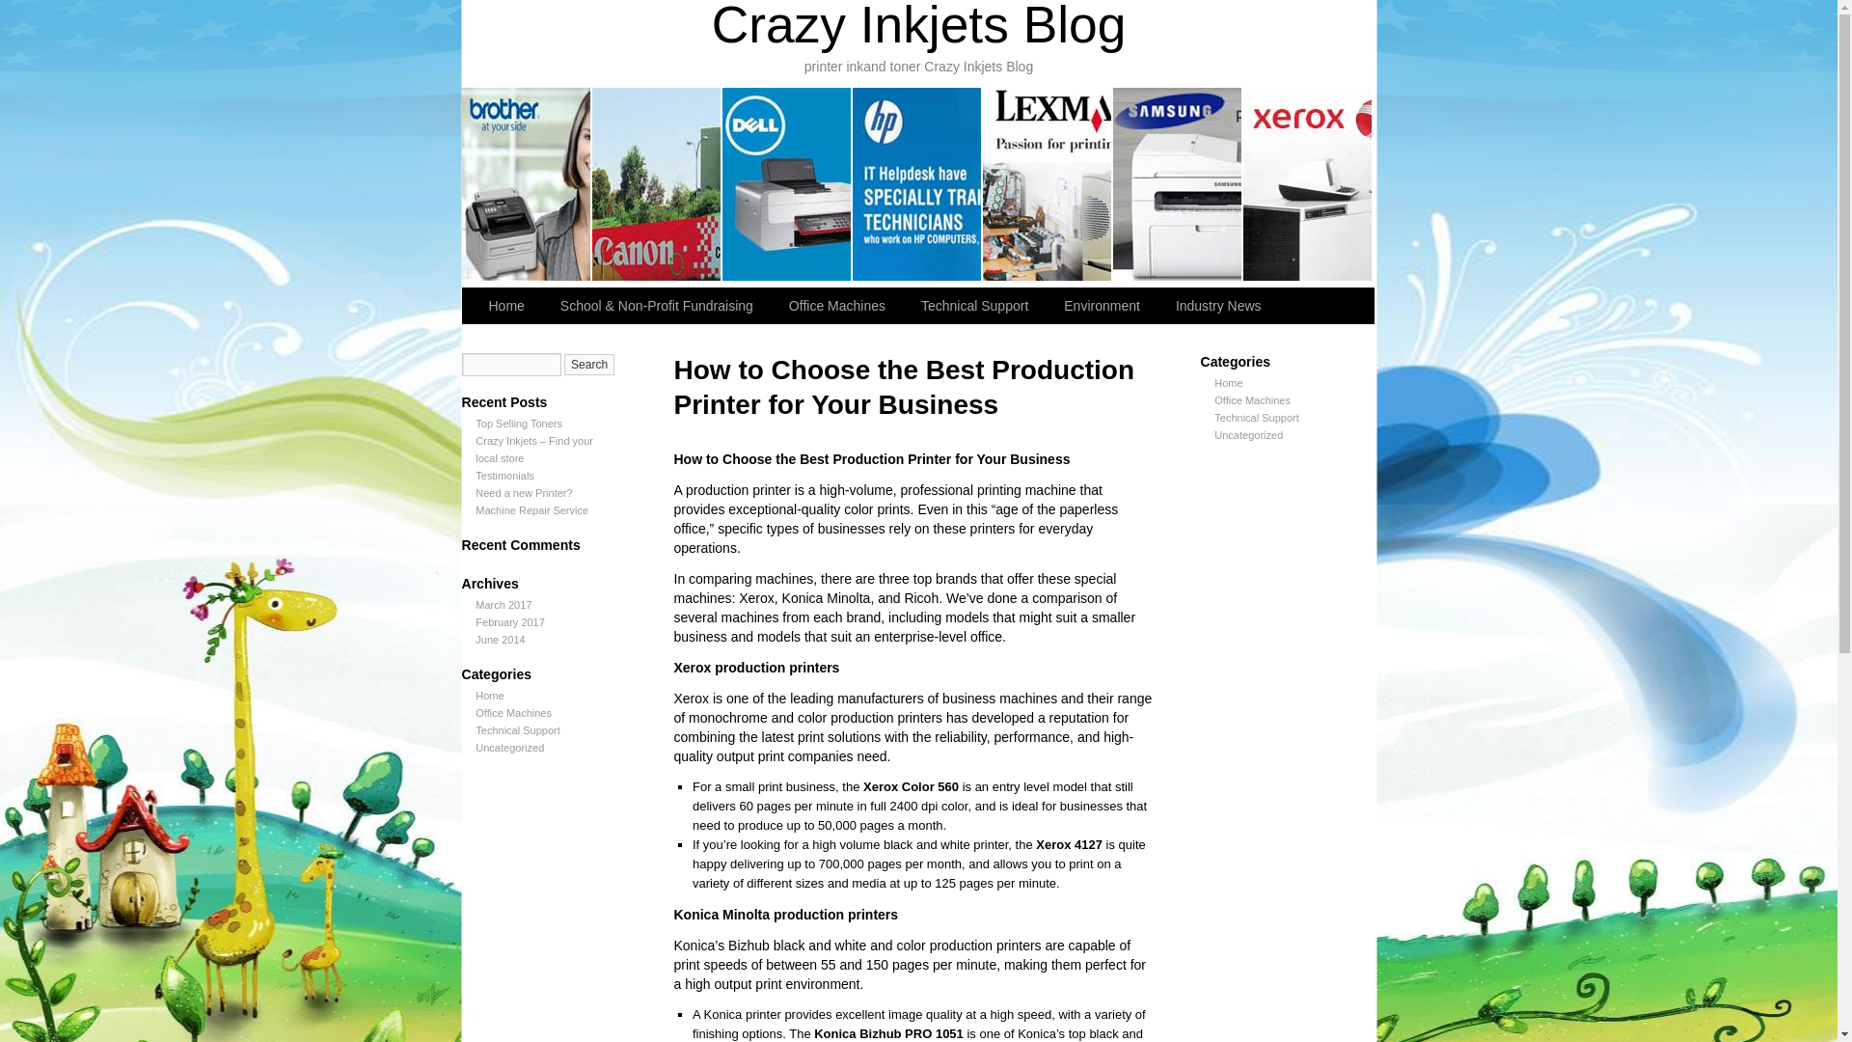 This screenshot has height=1042, width=1852. I want to click on Office Machines, so click(839, 305).